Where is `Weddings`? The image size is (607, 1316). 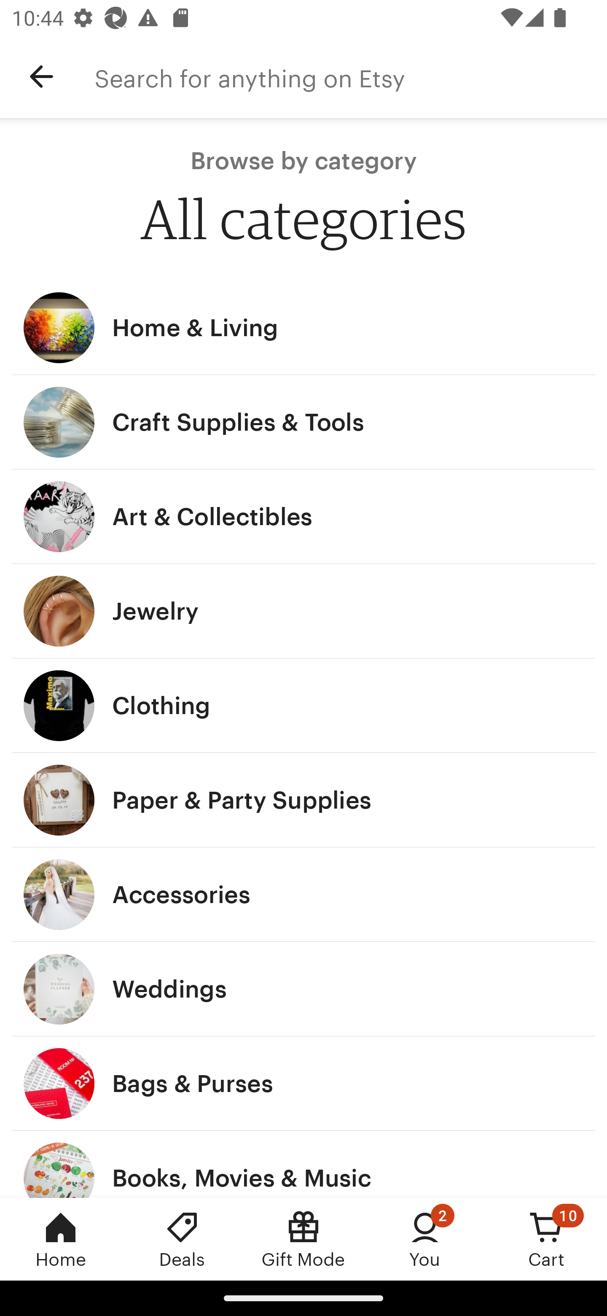 Weddings is located at coordinates (303, 990).